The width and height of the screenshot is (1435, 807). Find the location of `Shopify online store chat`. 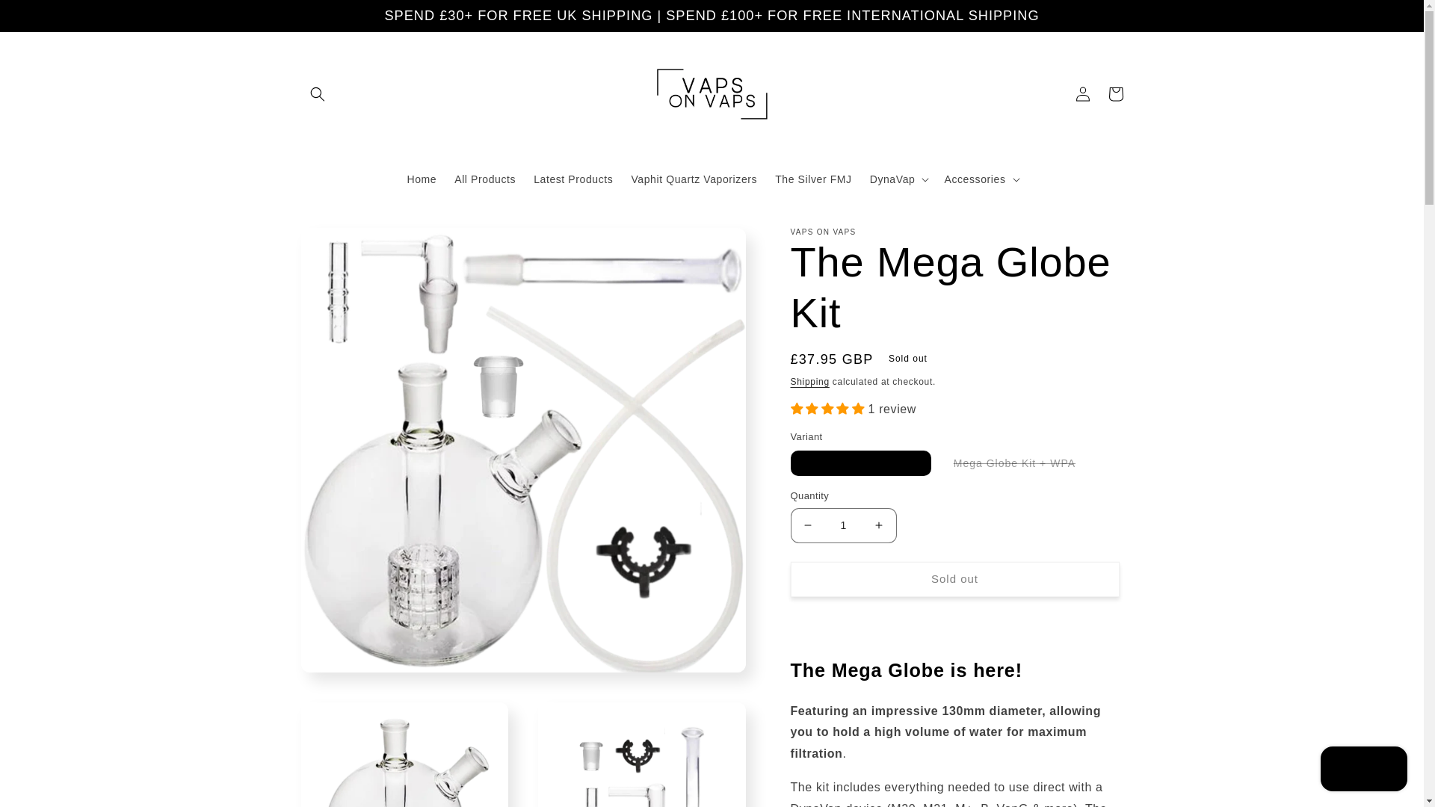

Shopify online store chat is located at coordinates (1363, 770).